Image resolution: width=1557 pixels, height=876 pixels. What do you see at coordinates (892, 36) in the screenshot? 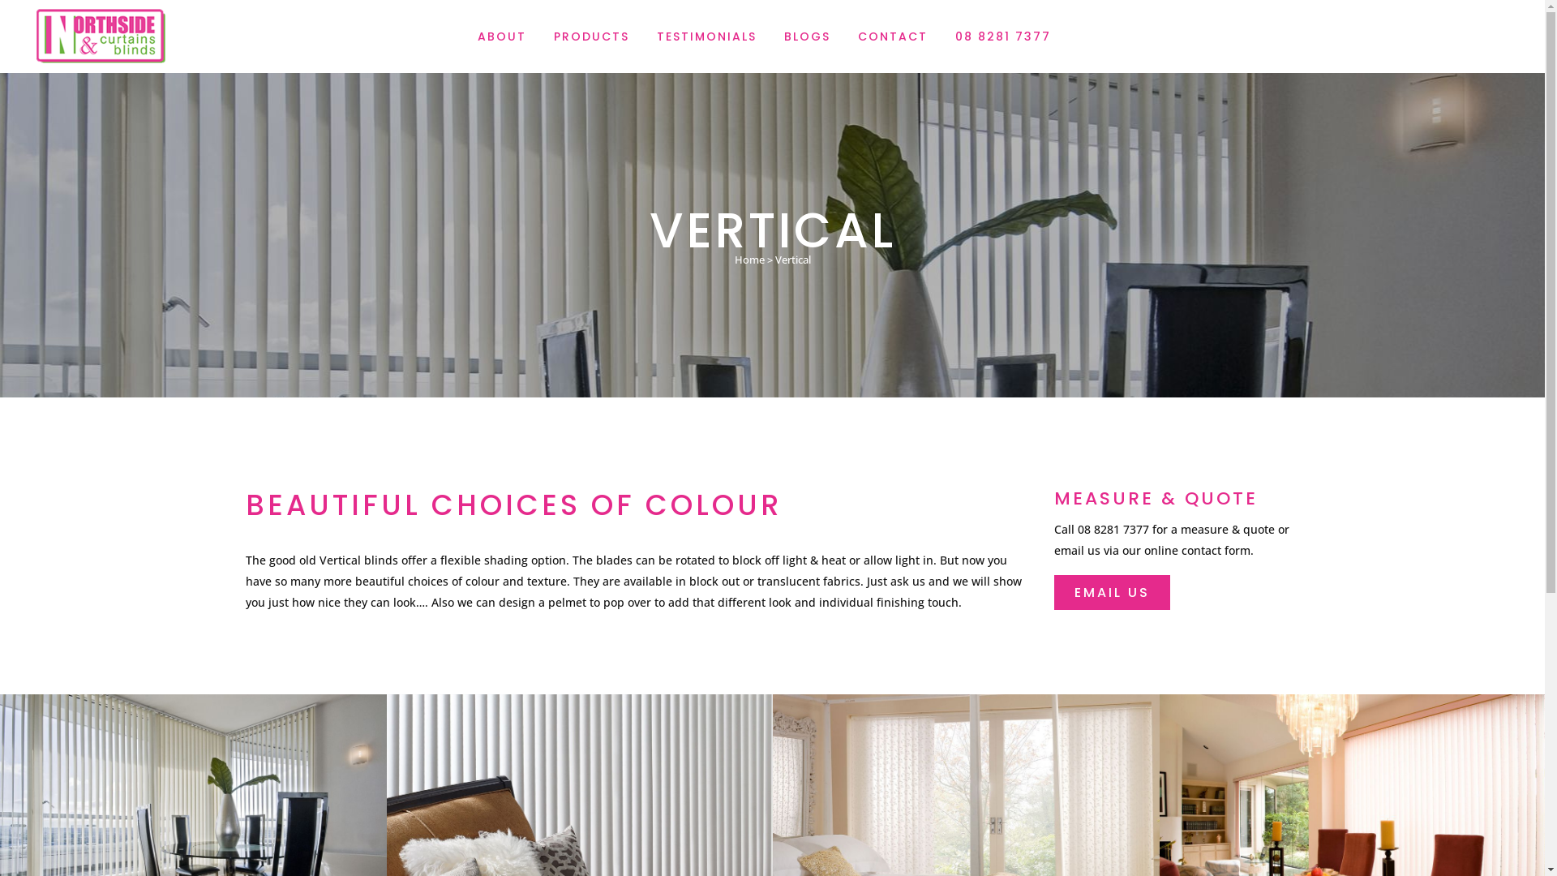
I see `CONTACT` at bounding box center [892, 36].